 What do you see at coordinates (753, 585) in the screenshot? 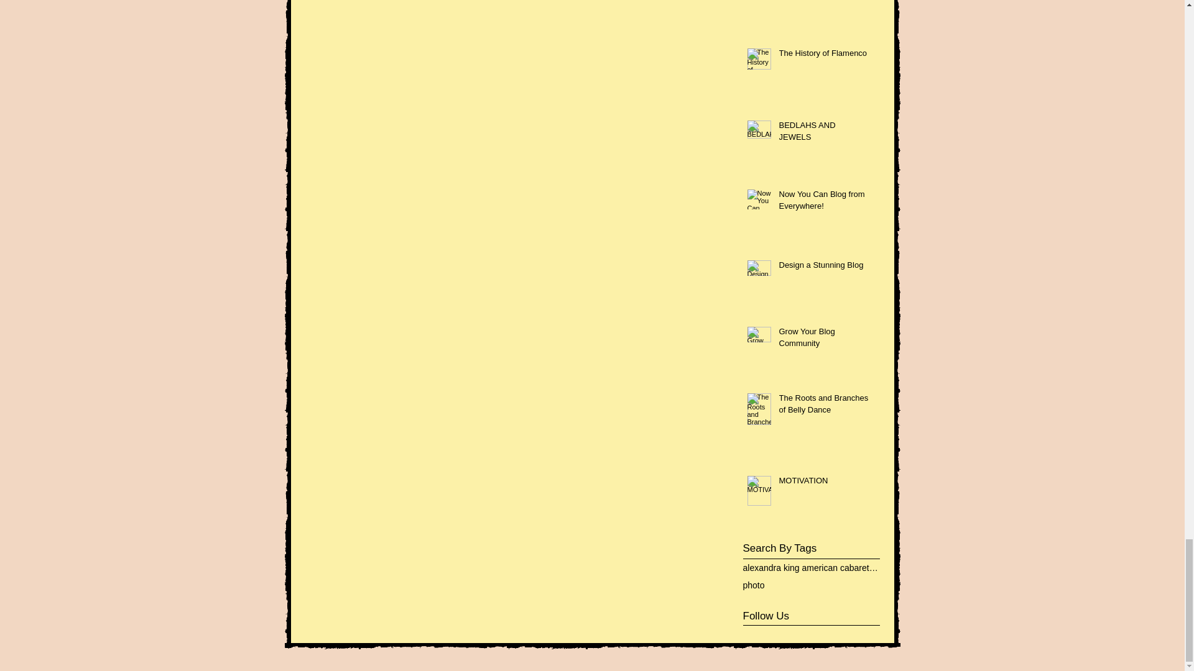
I see `photo` at bounding box center [753, 585].